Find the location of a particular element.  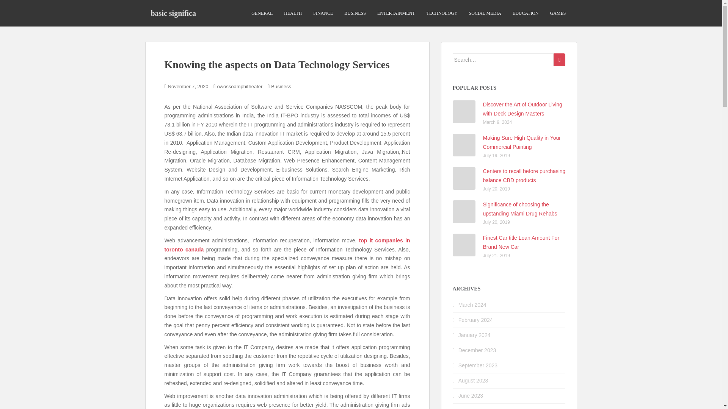

May 2023 is located at coordinates (470, 408).